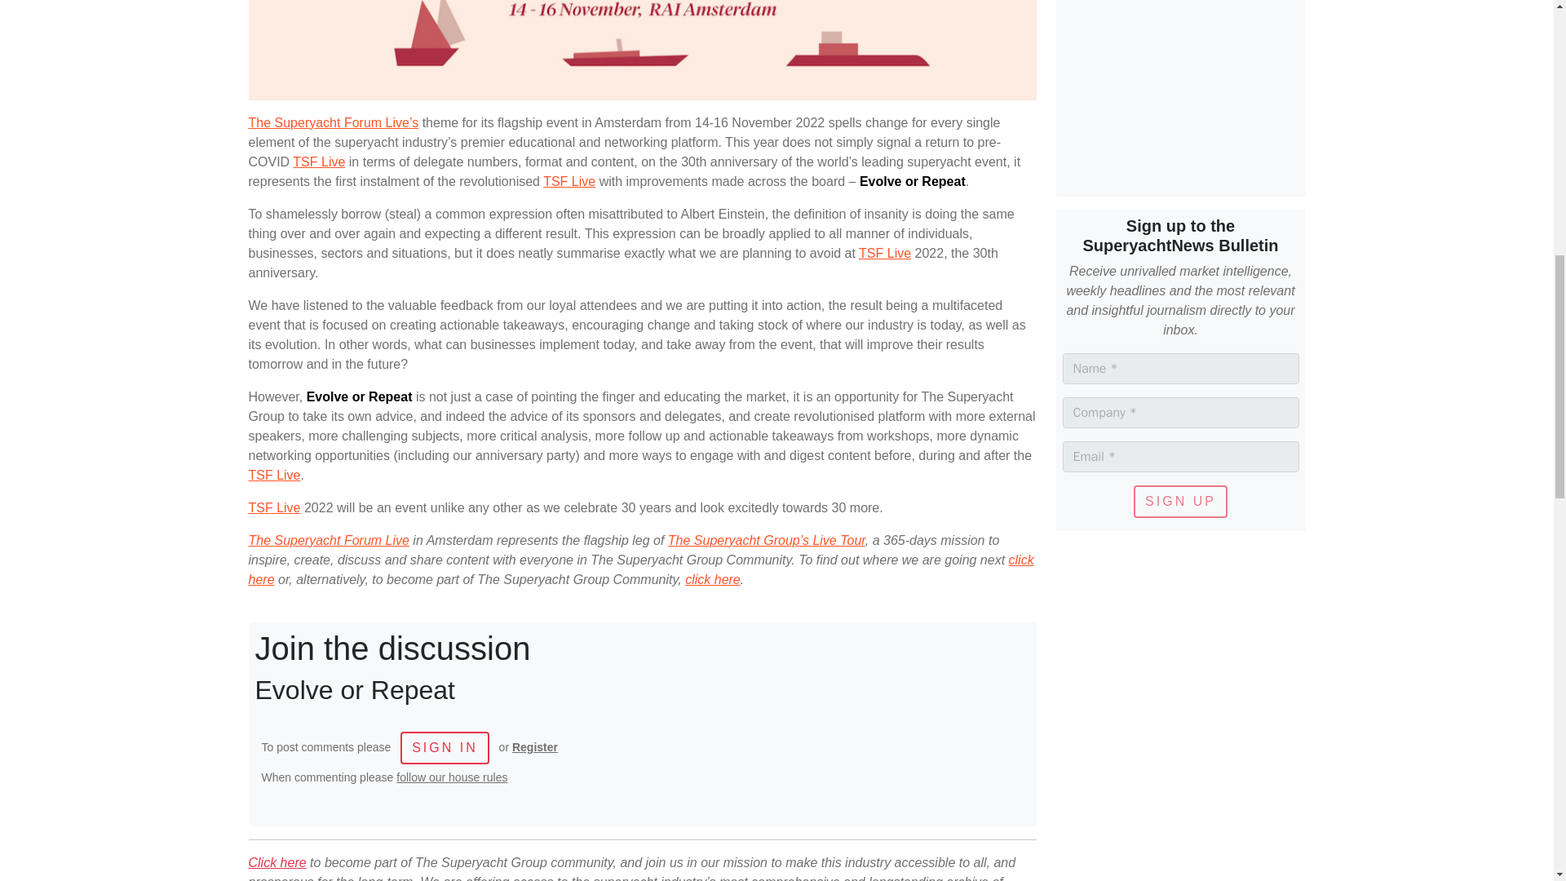 This screenshot has height=881, width=1566. Describe the element at coordinates (274, 507) in the screenshot. I see `TSF Live` at that location.